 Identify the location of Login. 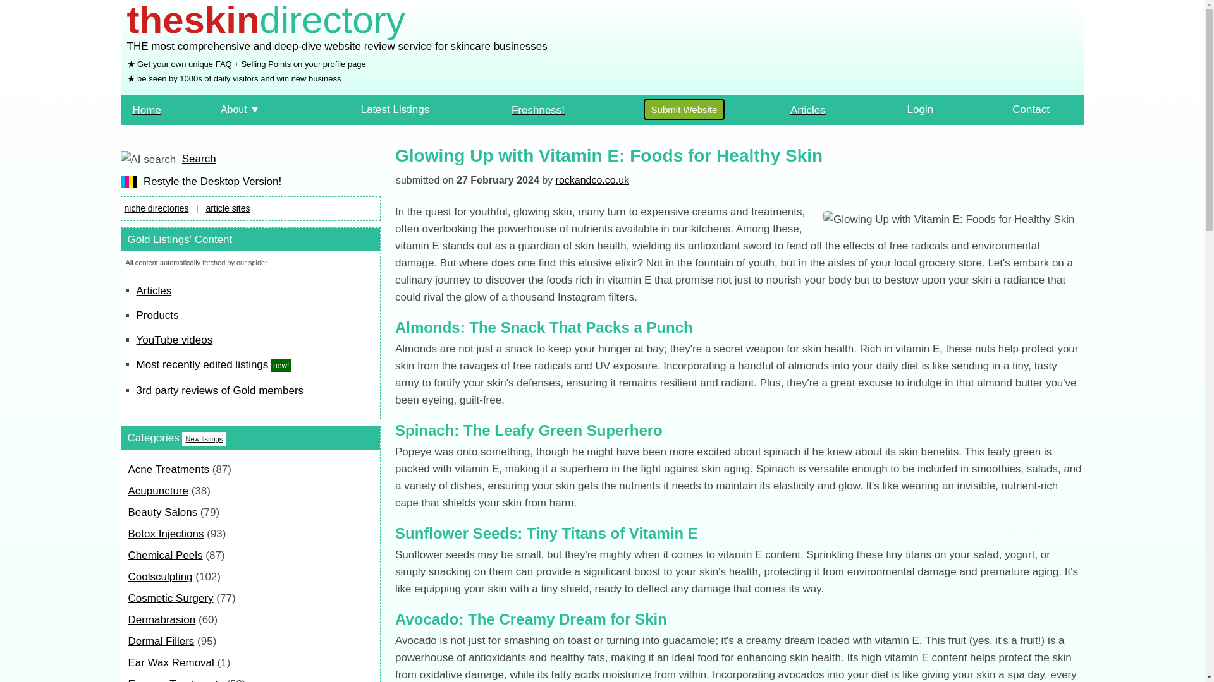
(920, 109).